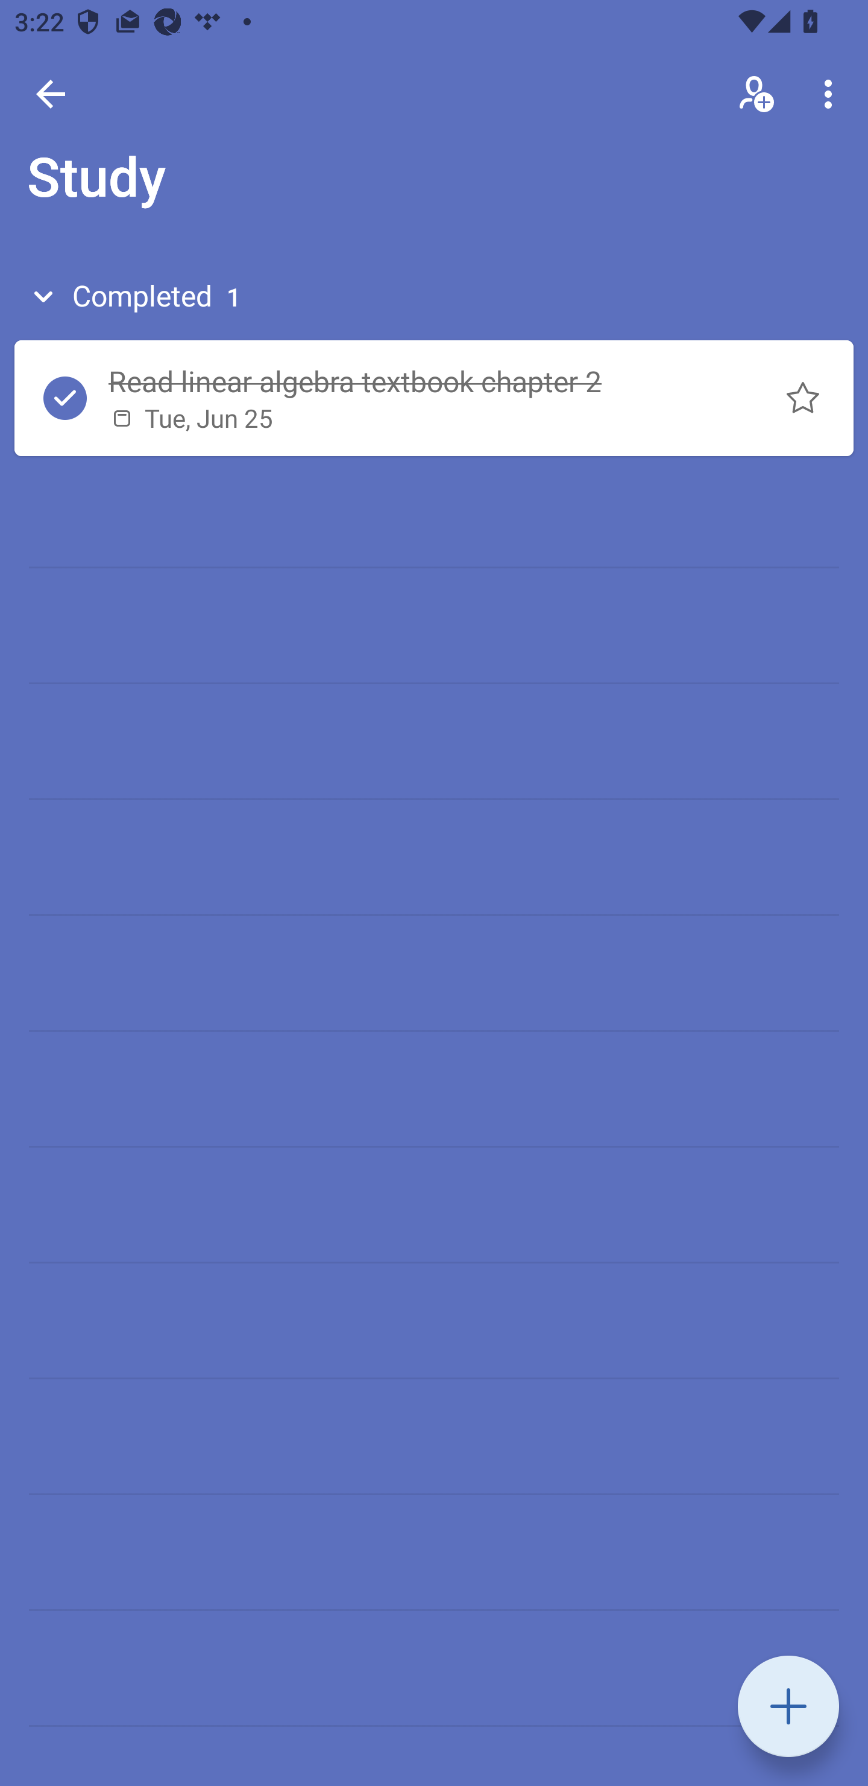 The height and width of the screenshot is (1786, 868). What do you see at coordinates (788, 1706) in the screenshot?
I see `Add a task` at bounding box center [788, 1706].